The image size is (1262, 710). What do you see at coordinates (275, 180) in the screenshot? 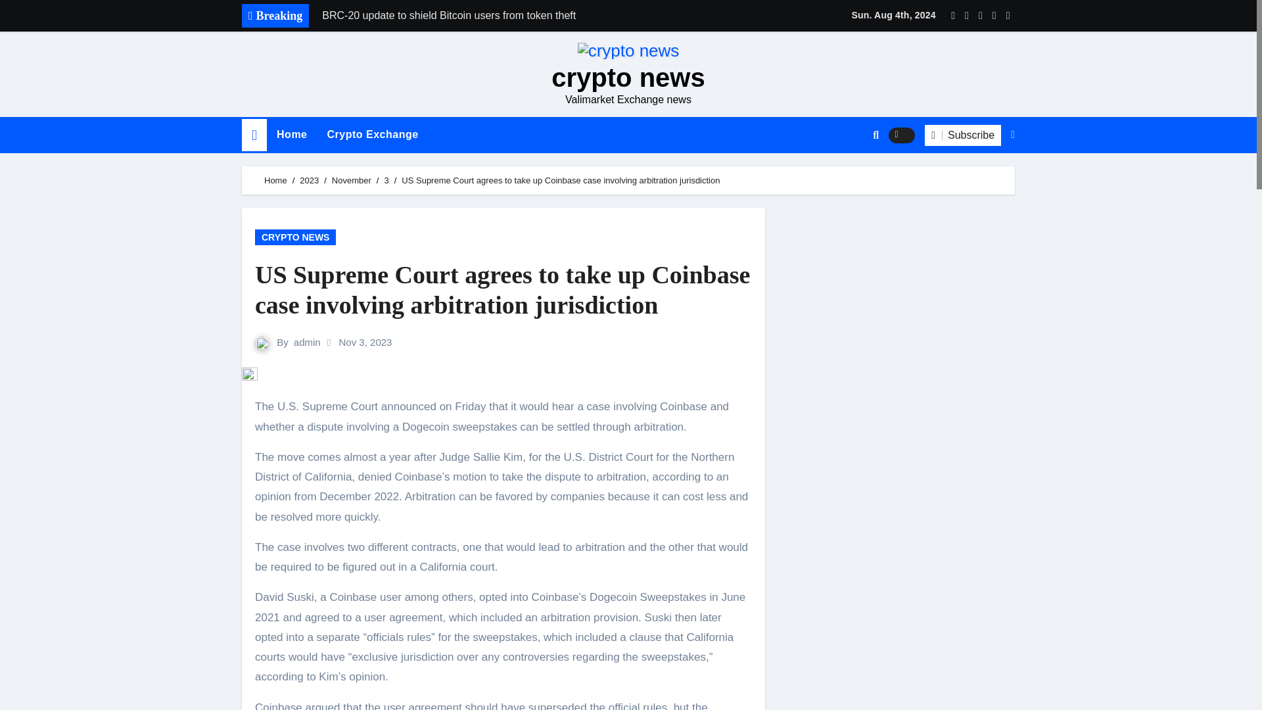
I see `Home` at bounding box center [275, 180].